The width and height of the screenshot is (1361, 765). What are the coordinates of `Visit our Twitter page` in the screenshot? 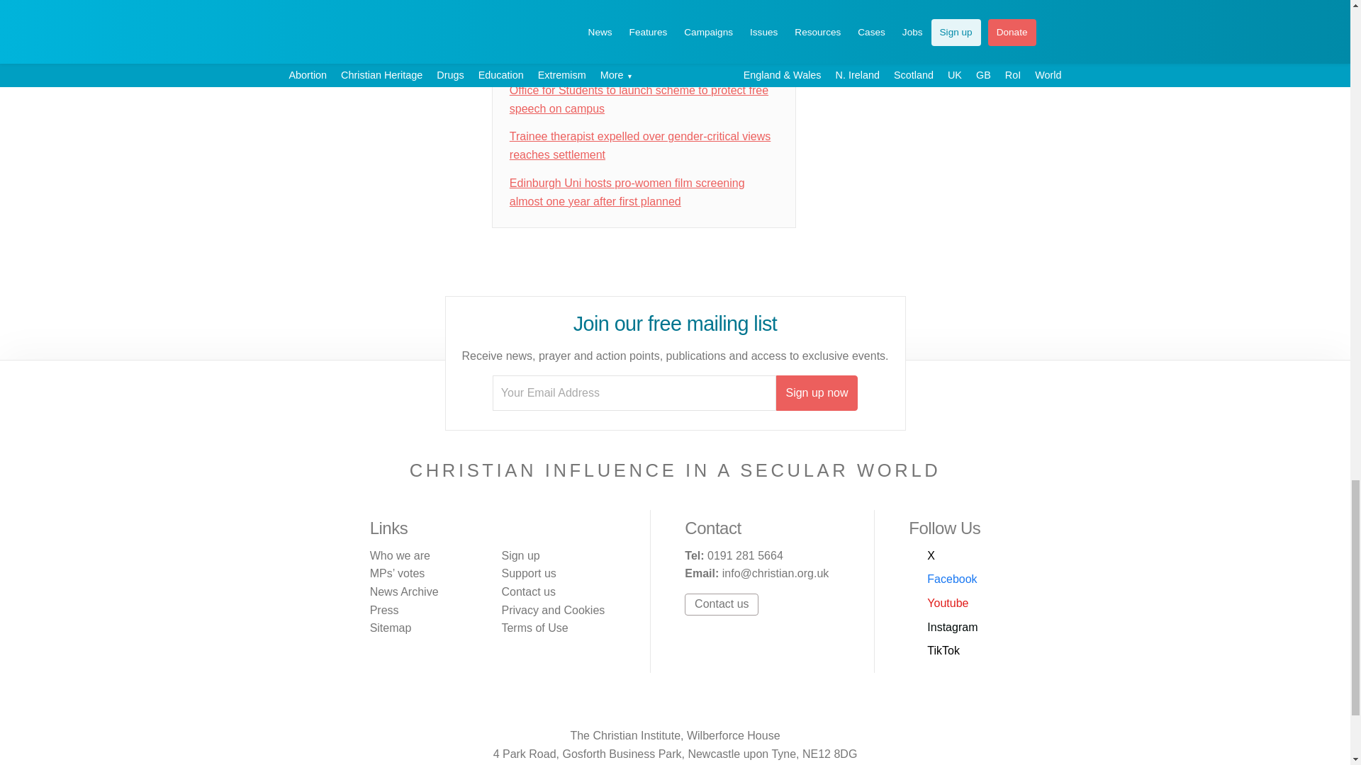 It's located at (600, 705).